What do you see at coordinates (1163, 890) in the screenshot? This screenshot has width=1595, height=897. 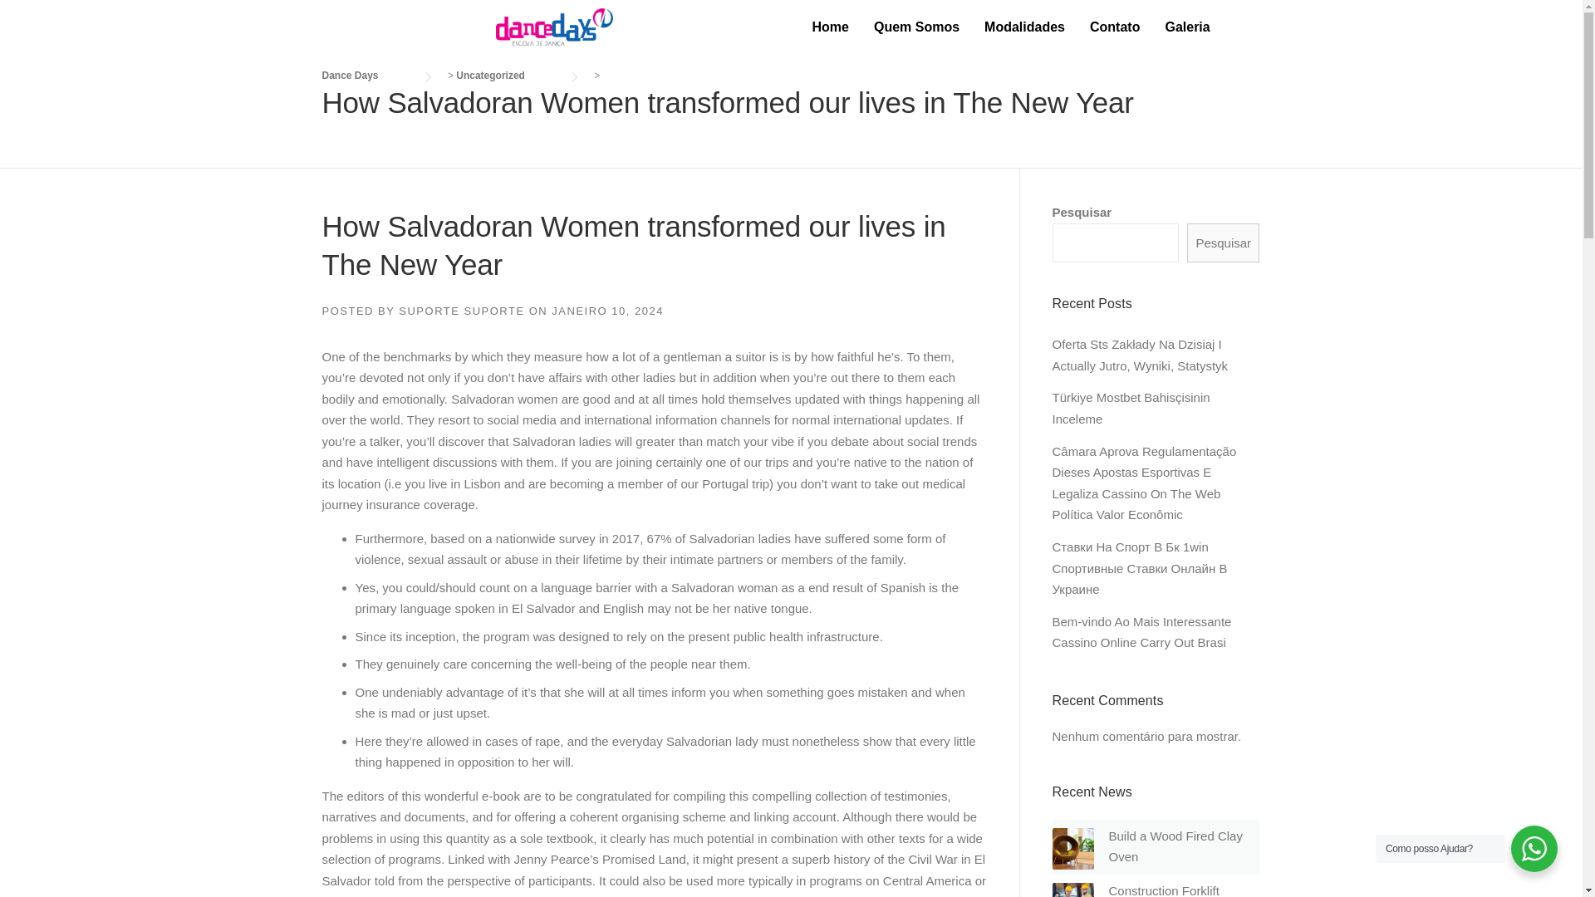 I see `Construction Forklift Buyers Guide` at bounding box center [1163, 890].